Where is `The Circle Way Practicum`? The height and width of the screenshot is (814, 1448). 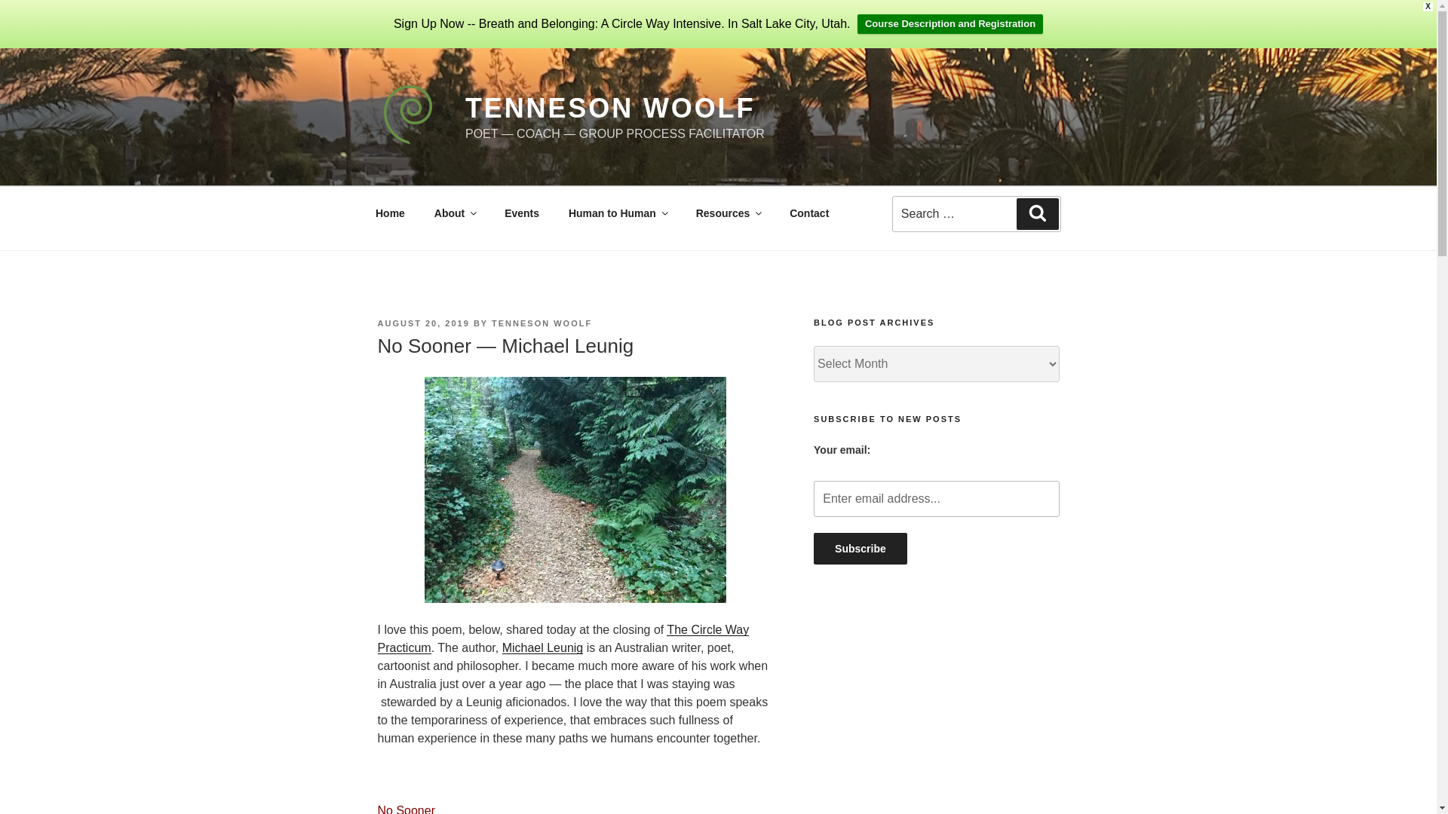 The Circle Way Practicum is located at coordinates (609, 109).